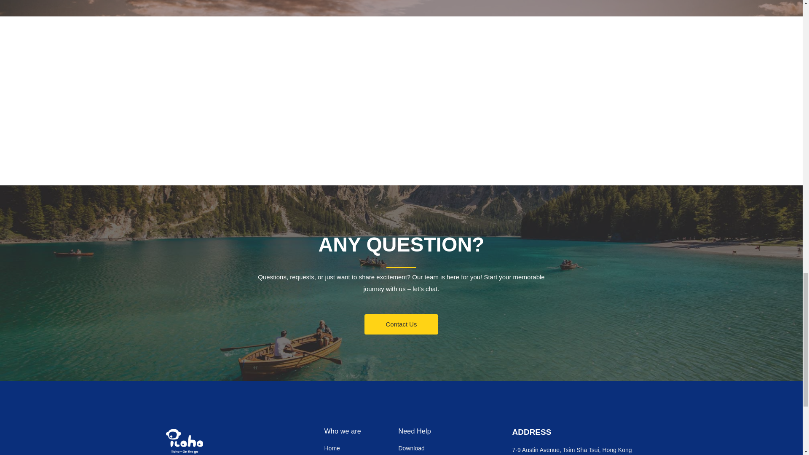 This screenshot has width=809, height=455. Describe the element at coordinates (401, 324) in the screenshot. I see `Contact Us` at that location.